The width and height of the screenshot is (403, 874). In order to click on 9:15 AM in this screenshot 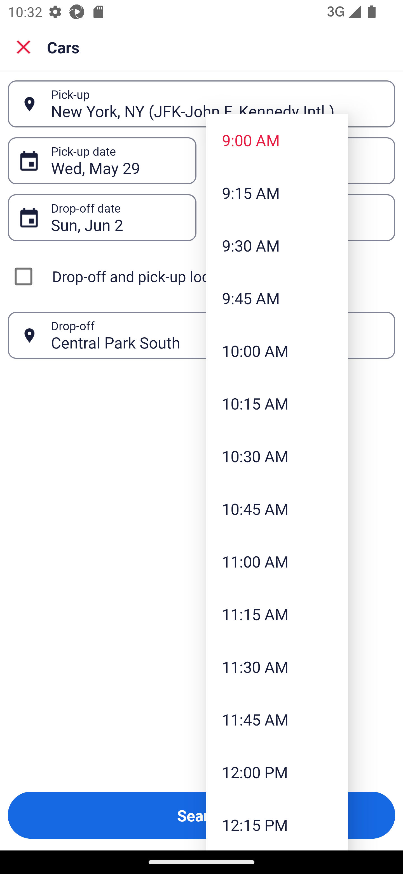, I will do `click(277, 193)`.